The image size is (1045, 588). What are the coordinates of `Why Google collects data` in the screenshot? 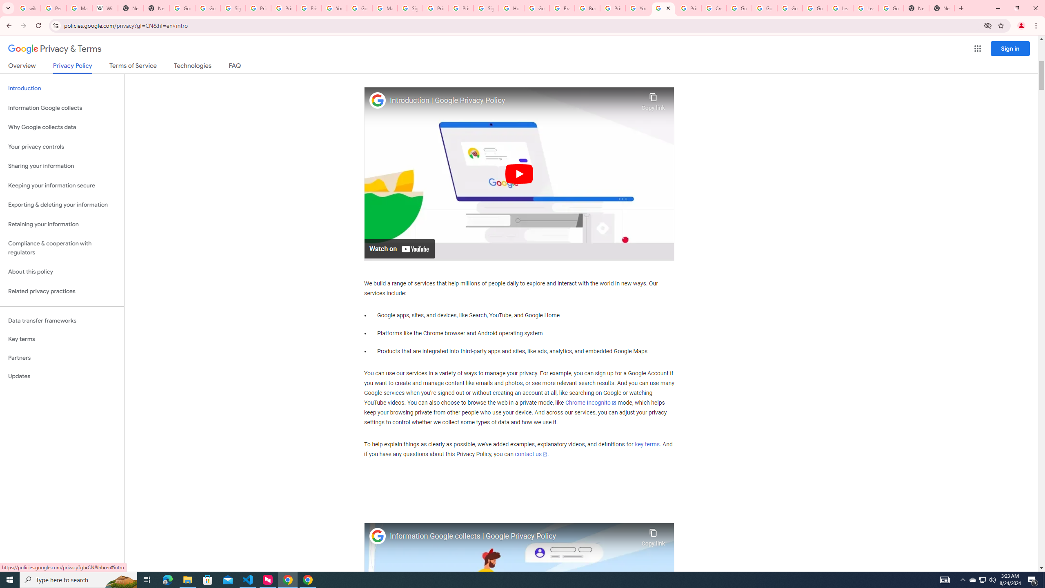 It's located at (62, 127).